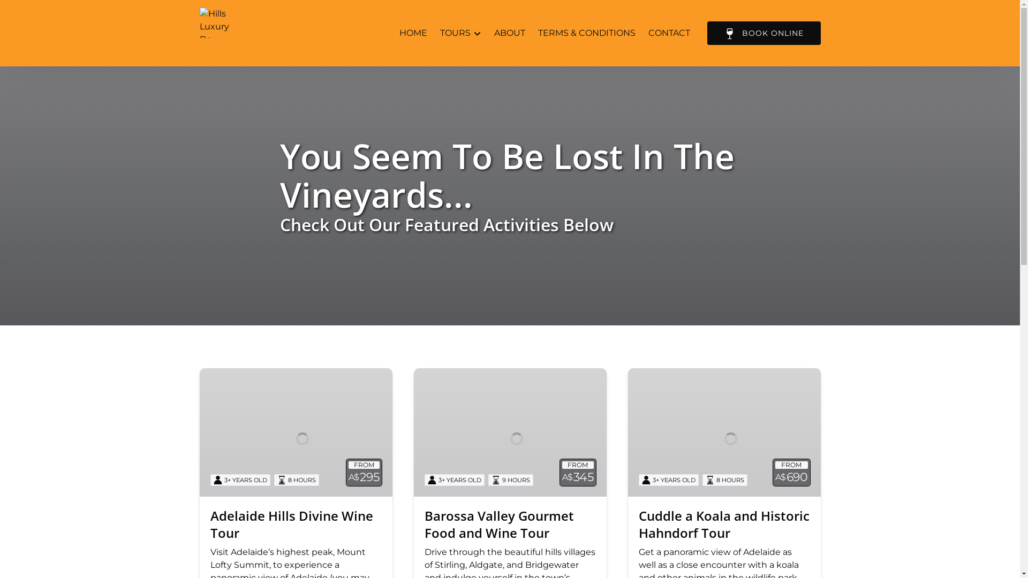  I want to click on FROM
A$295
8 HOURS
3+ YEARS OLD, so click(296, 432).